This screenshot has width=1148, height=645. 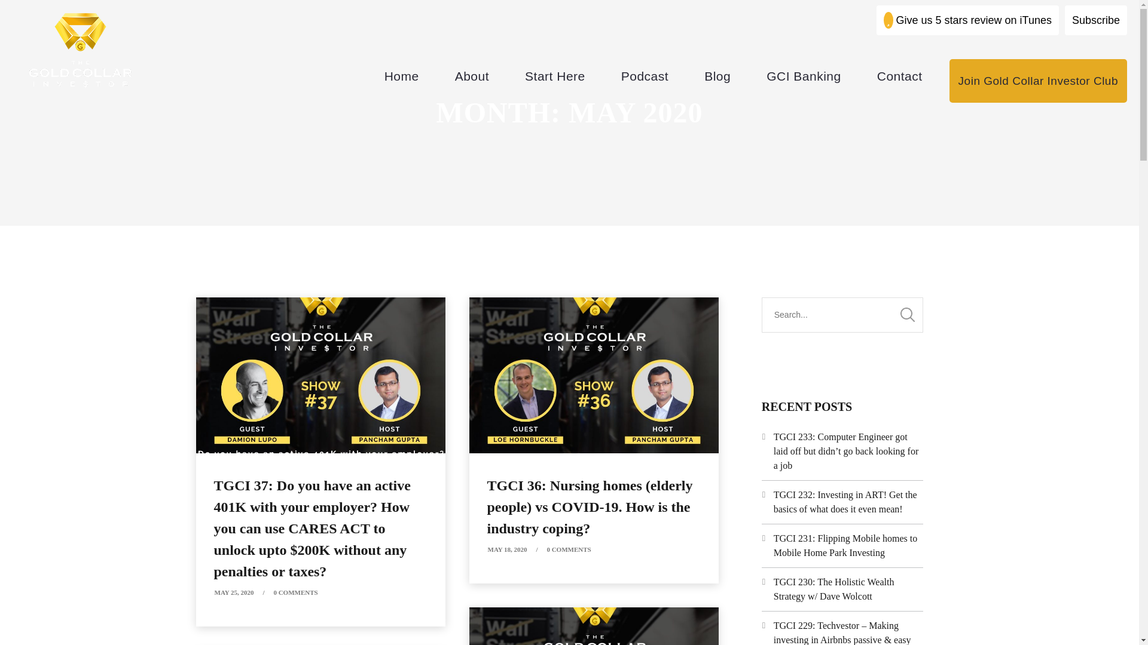 I want to click on The Gold Collar Investor, so click(x=80, y=49).